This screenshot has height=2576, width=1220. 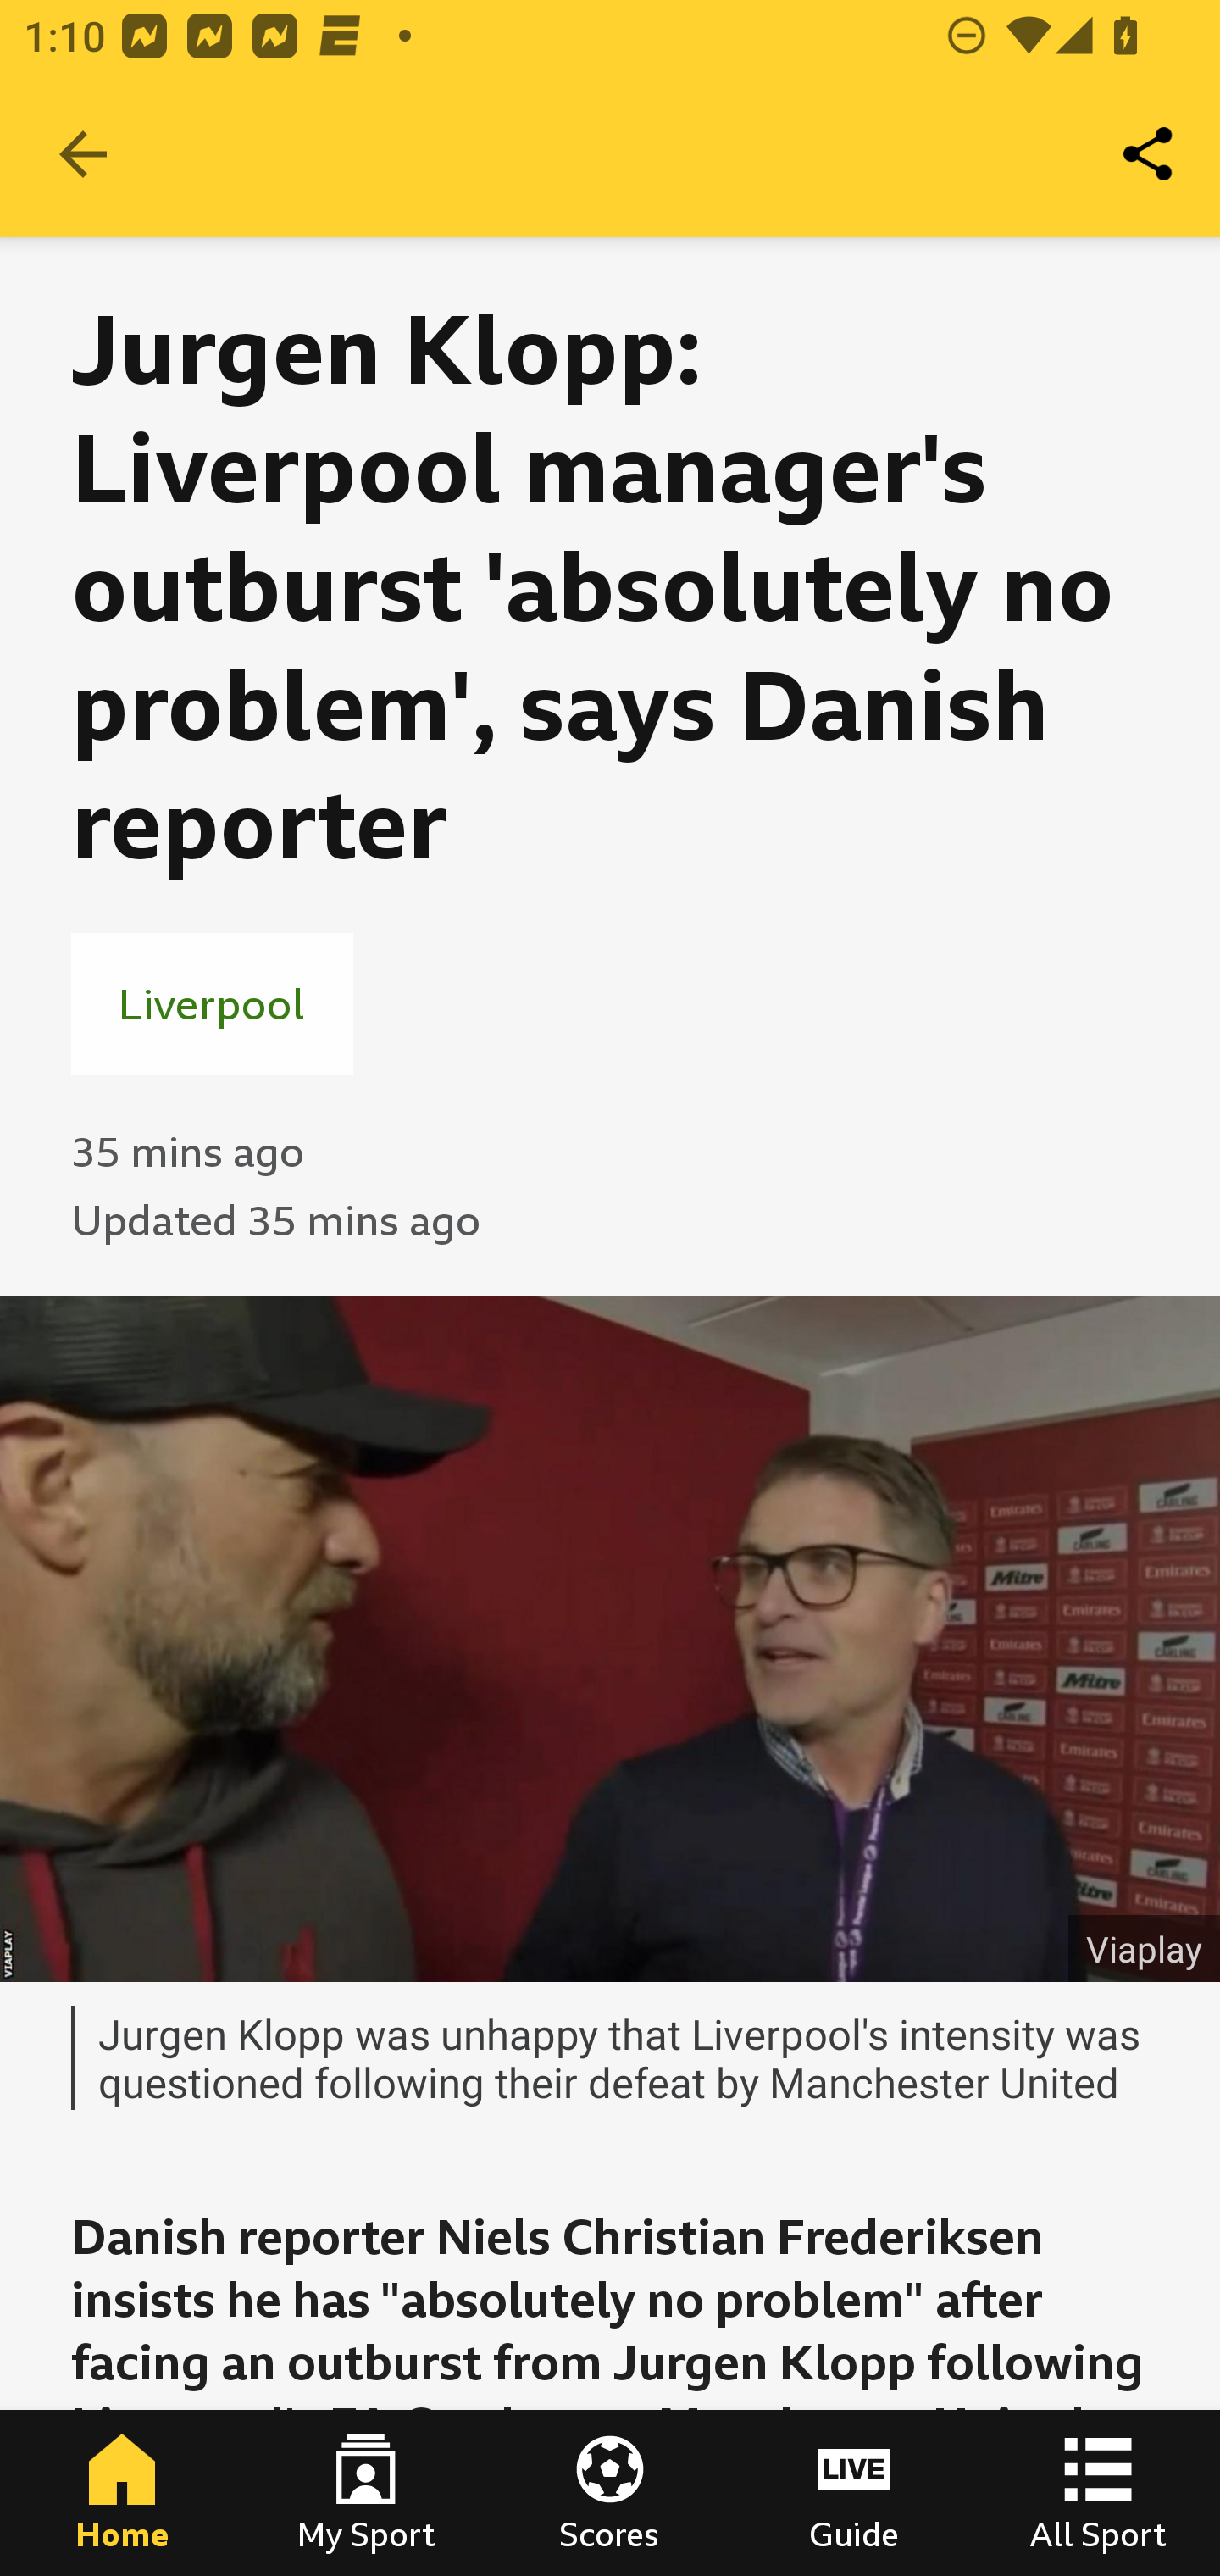 What do you see at coordinates (83, 154) in the screenshot?
I see `Navigate up` at bounding box center [83, 154].